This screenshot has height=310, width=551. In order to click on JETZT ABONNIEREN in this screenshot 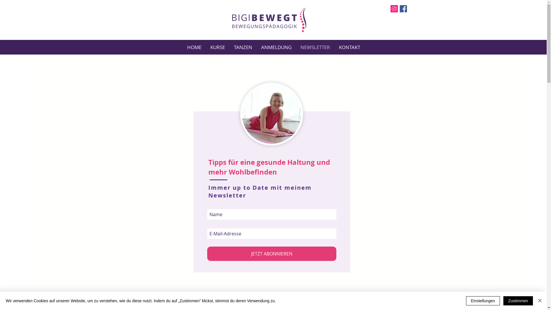, I will do `click(272, 254)`.